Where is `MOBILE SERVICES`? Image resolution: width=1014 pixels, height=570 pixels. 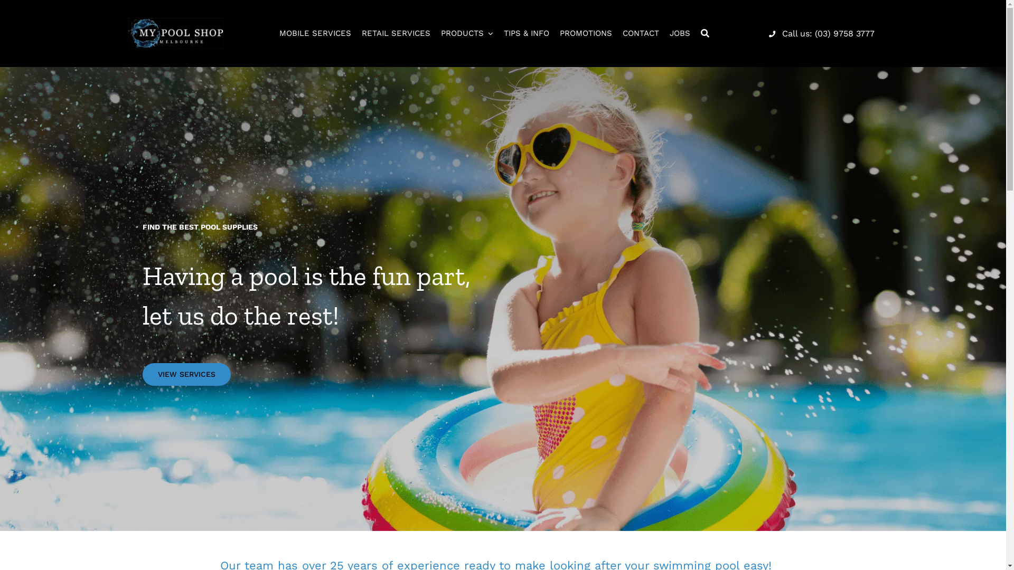 MOBILE SERVICES is located at coordinates (315, 34).